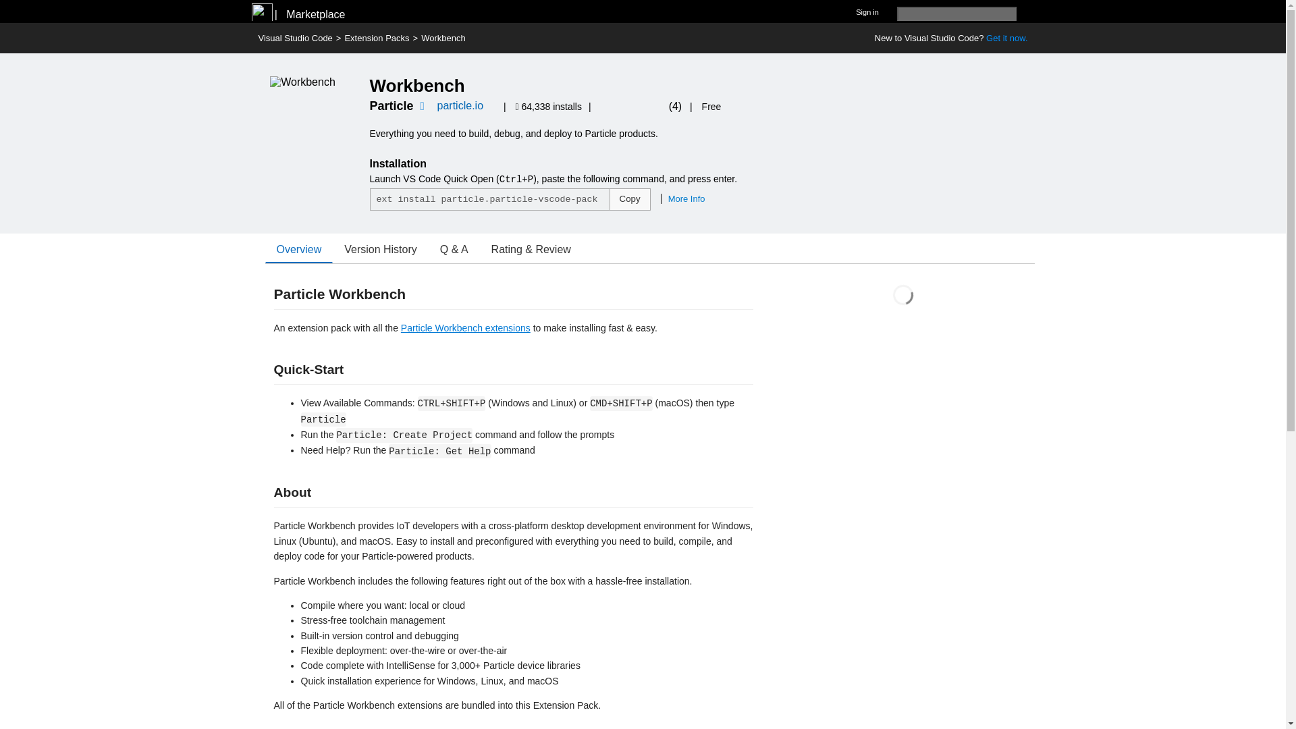  I want to click on Particle Workbench extensions, so click(465, 328).